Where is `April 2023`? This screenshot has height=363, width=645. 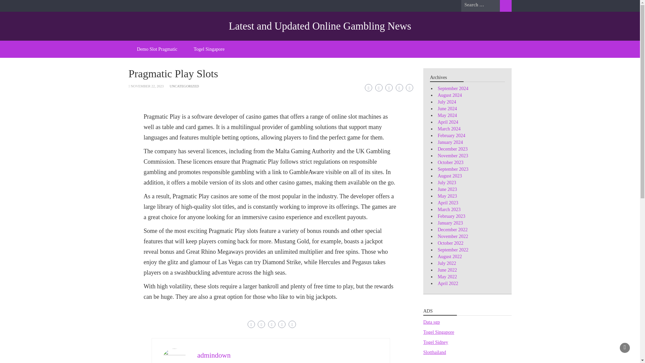 April 2023 is located at coordinates (448, 203).